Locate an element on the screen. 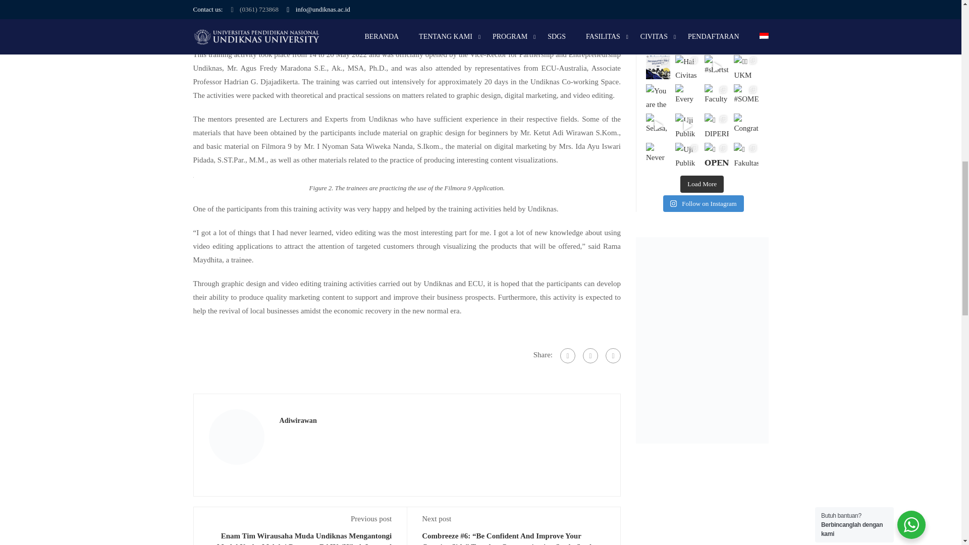 The image size is (969, 545). Pinterest is located at coordinates (613, 356).